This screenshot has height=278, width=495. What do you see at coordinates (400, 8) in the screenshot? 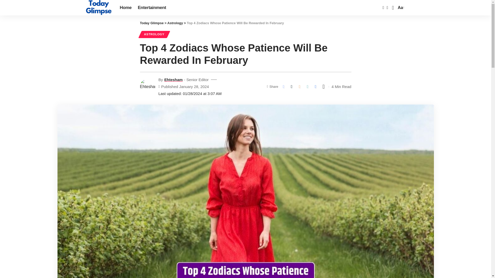
I see `Entertainment` at bounding box center [400, 8].